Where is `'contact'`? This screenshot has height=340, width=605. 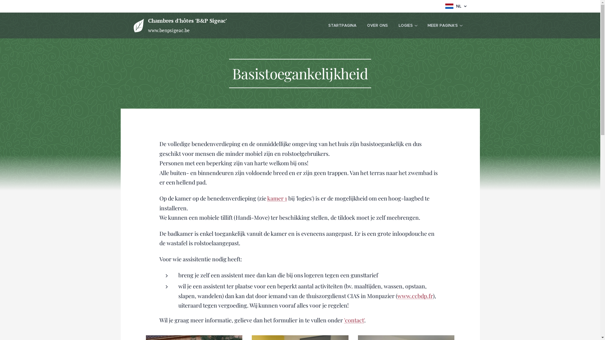 'contact' is located at coordinates (354, 320).